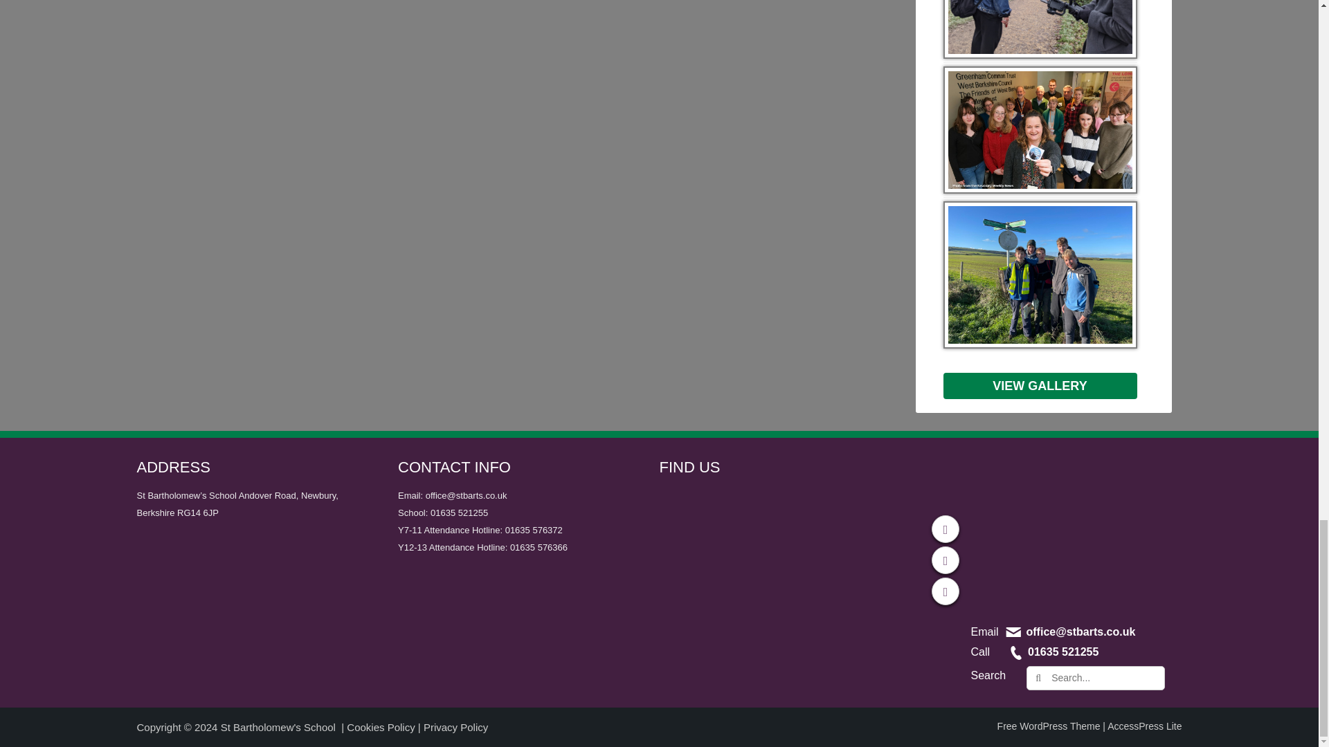 This screenshot has height=747, width=1329. I want to click on AccessPress Themes, so click(1143, 726).